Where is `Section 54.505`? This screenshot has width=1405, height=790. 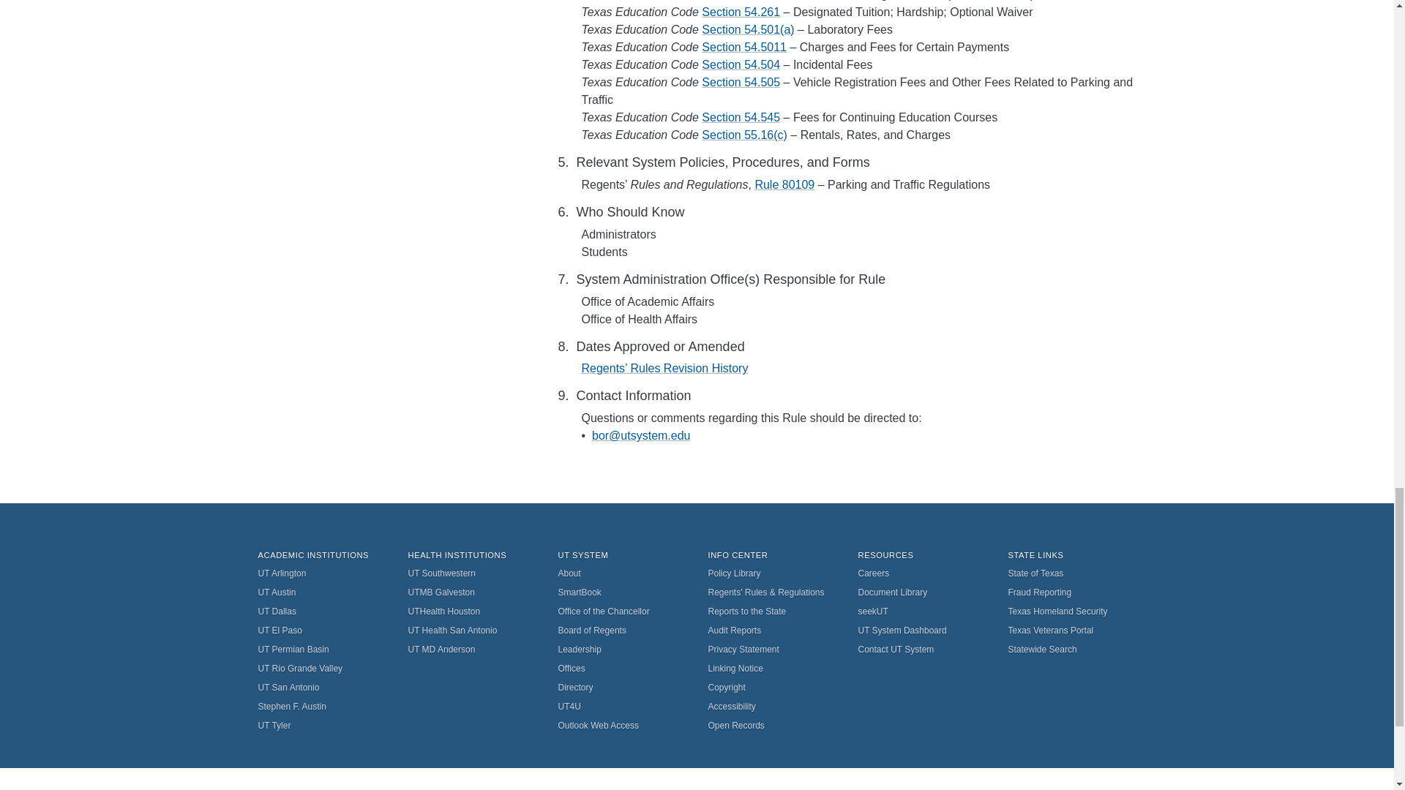
Section 54.505 is located at coordinates (741, 82).